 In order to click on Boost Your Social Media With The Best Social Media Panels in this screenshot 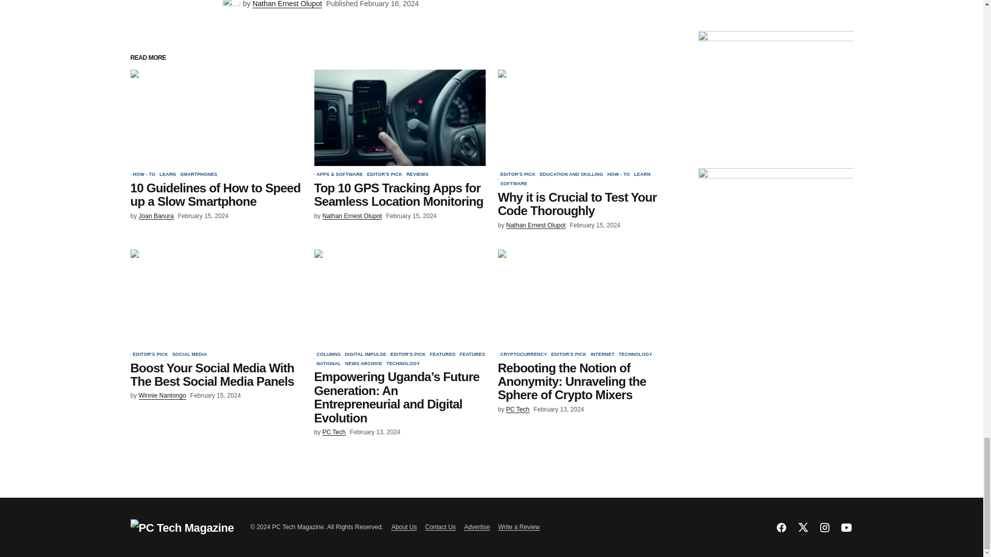, I will do `click(215, 297)`.